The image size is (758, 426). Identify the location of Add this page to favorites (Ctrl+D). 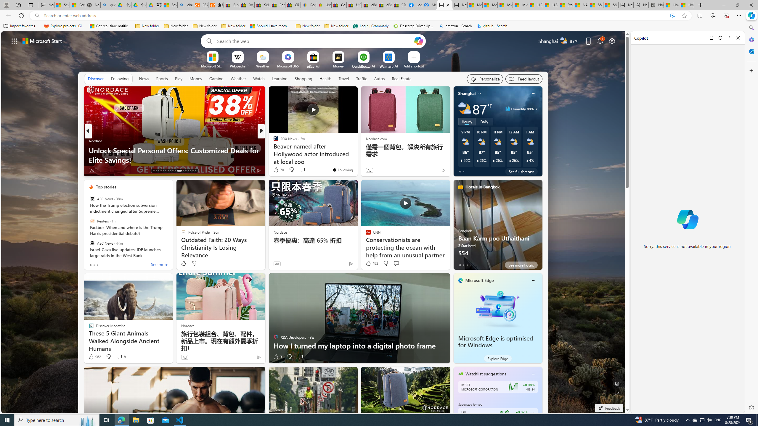
(685, 16).